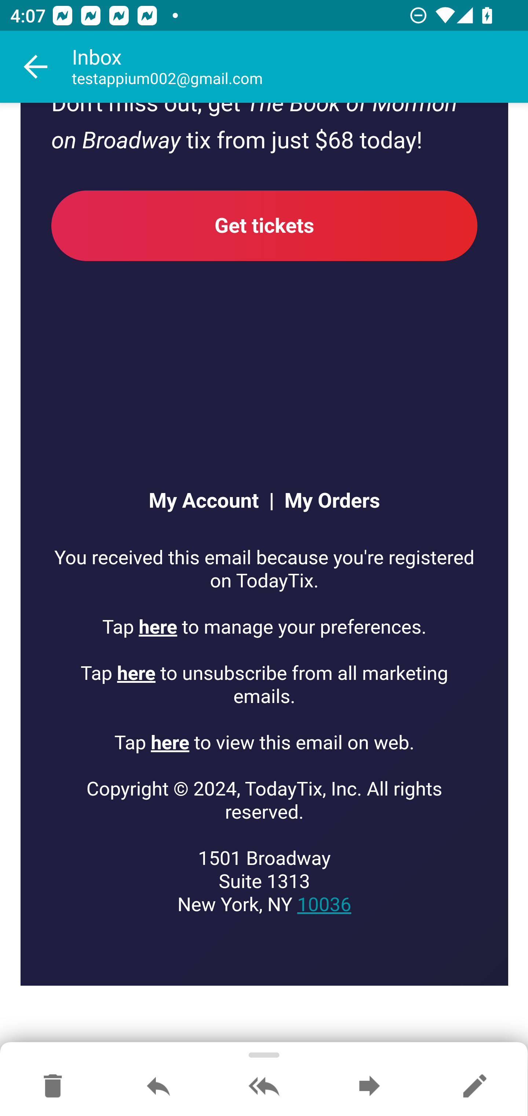  Describe the element at coordinates (158, 627) in the screenshot. I see `here` at that location.